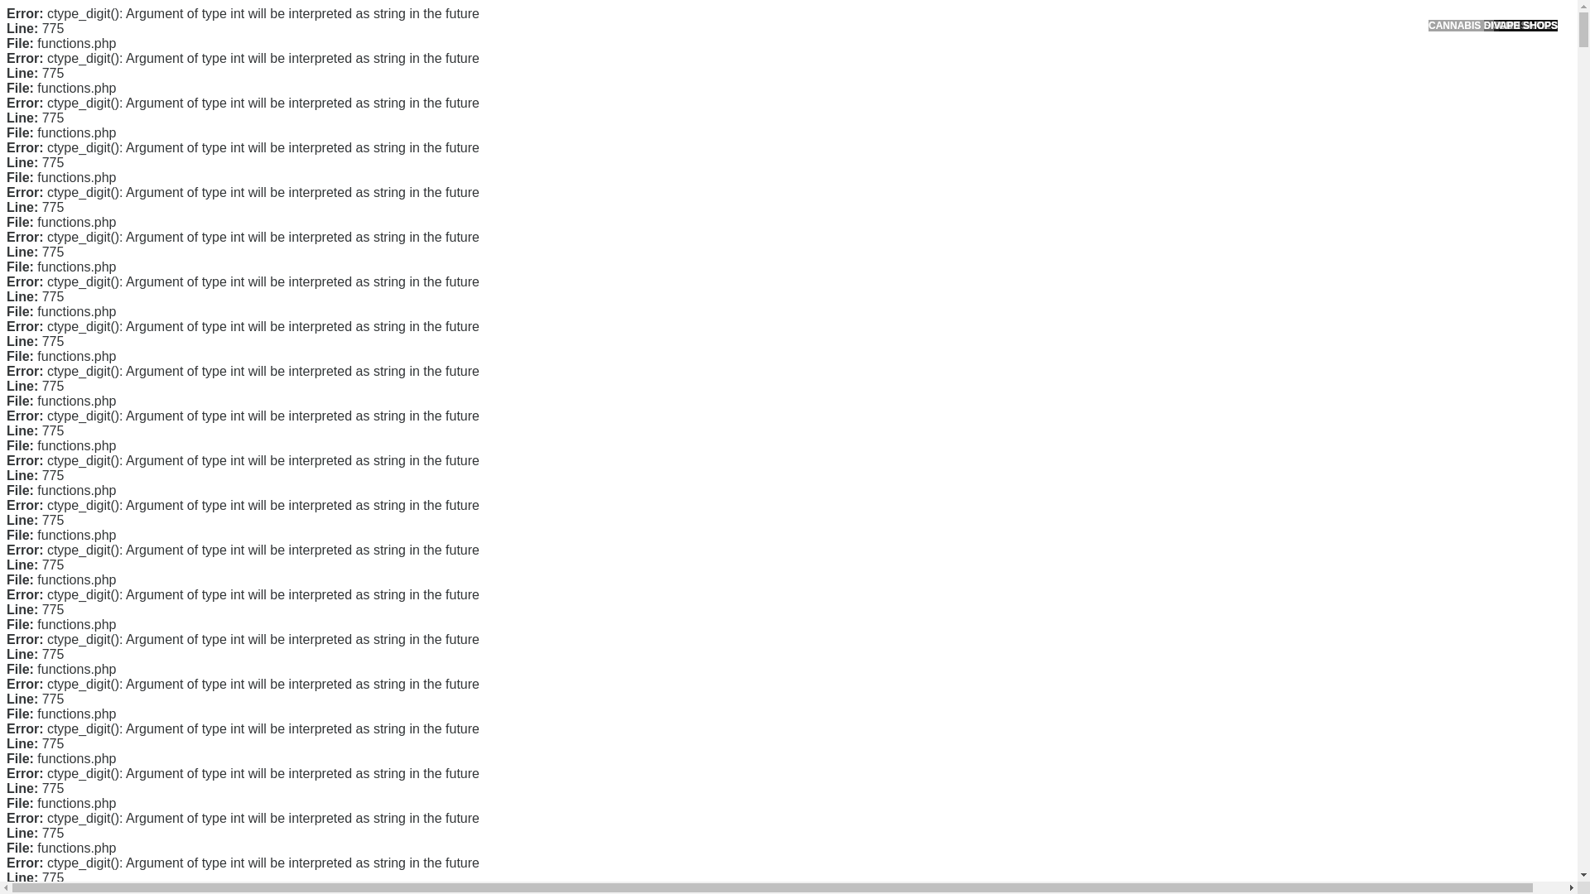  Describe the element at coordinates (38, 10) in the screenshot. I see `Skip to content` at that location.